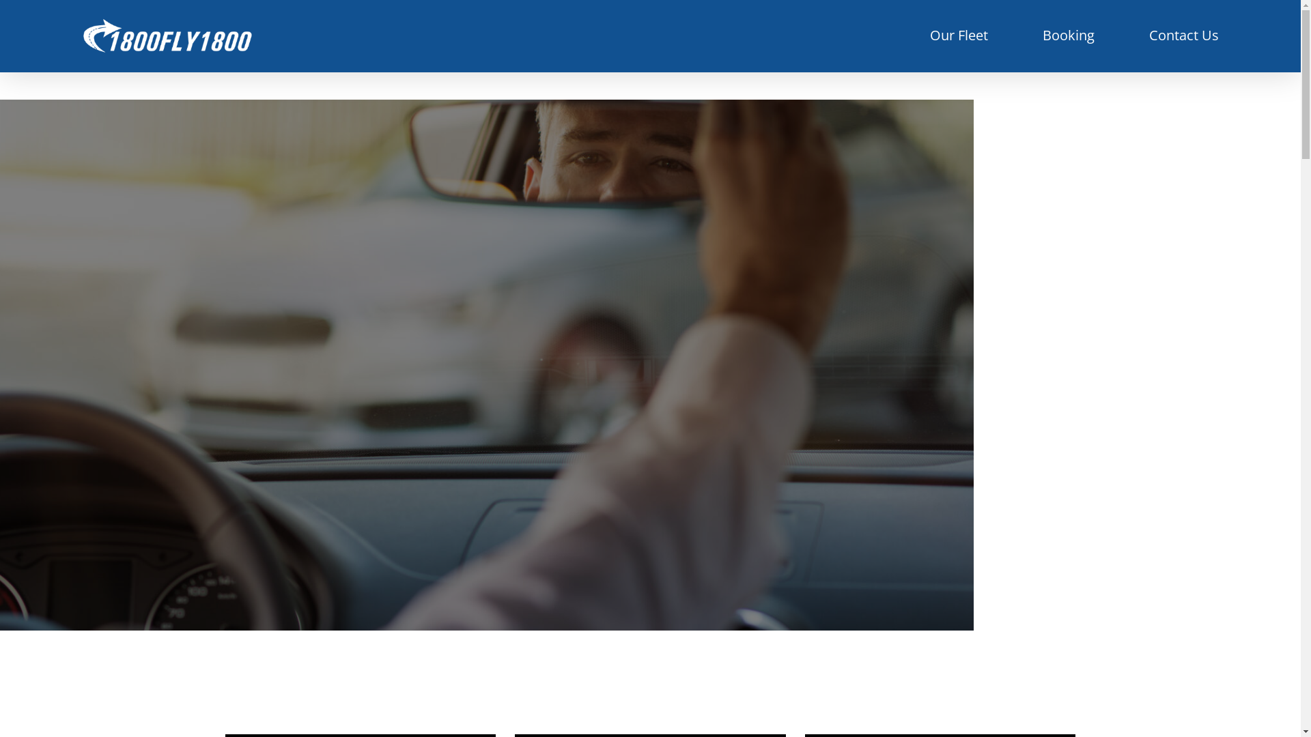 The image size is (1311, 737). Describe the element at coordinates (959, 36) in the screenshot. I see `Our Fleet` at that location.